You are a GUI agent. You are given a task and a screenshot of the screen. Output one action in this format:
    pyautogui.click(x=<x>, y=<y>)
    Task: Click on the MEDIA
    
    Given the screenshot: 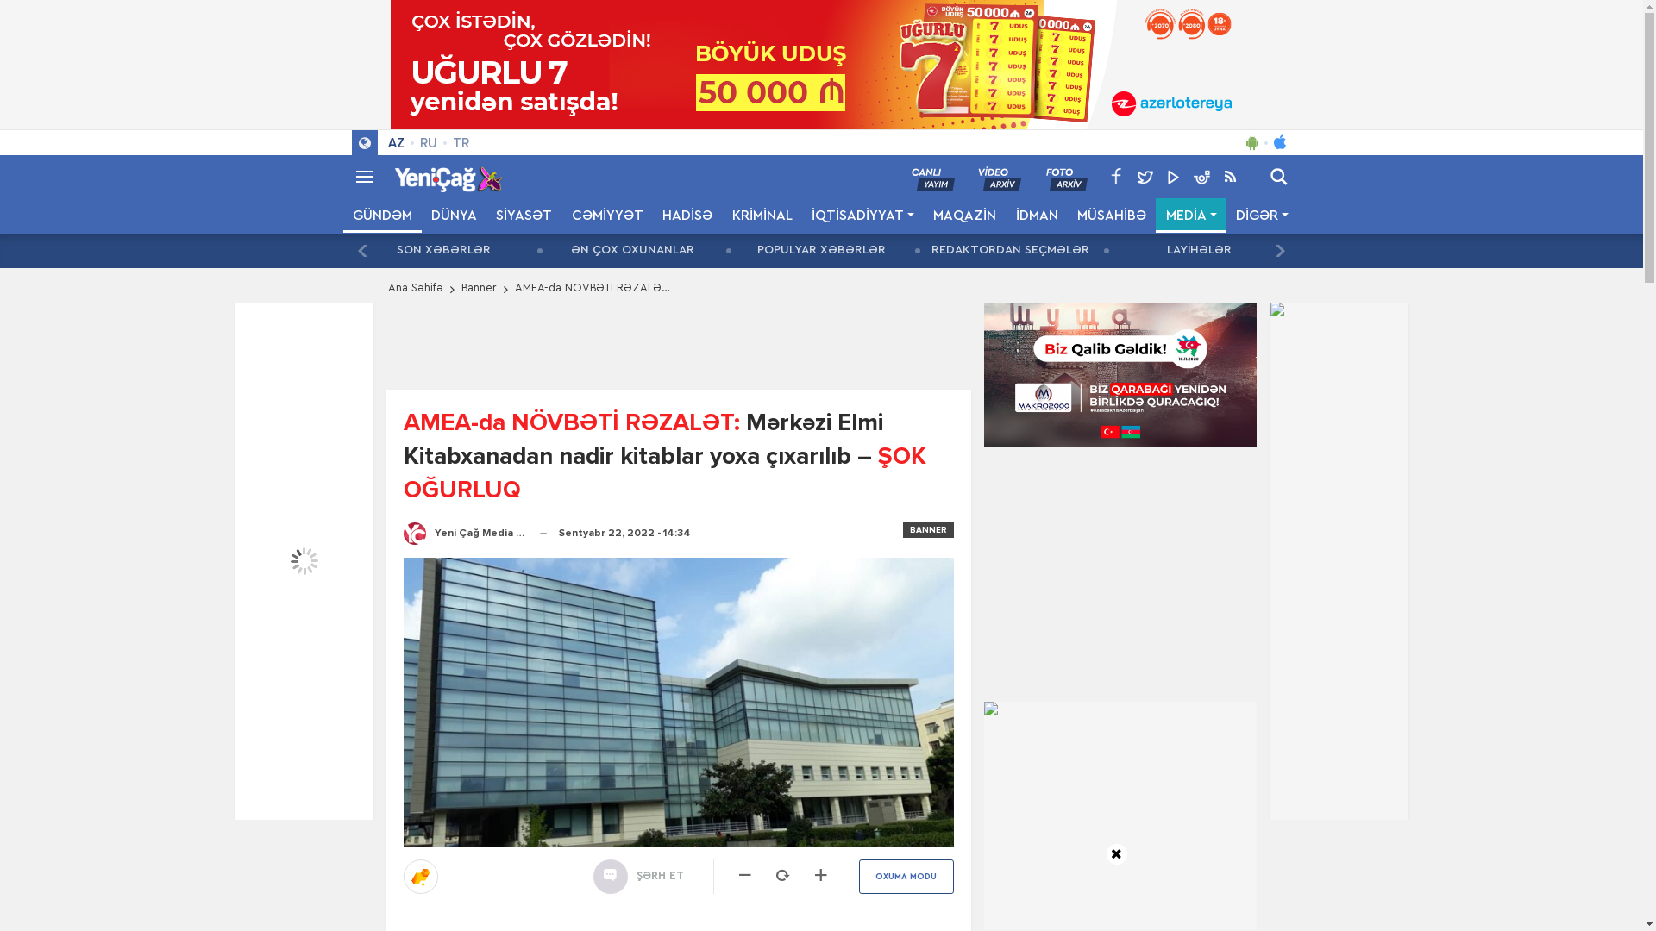 What is the action you would take?
    pyautogui.click(x=1190, y=216)
    